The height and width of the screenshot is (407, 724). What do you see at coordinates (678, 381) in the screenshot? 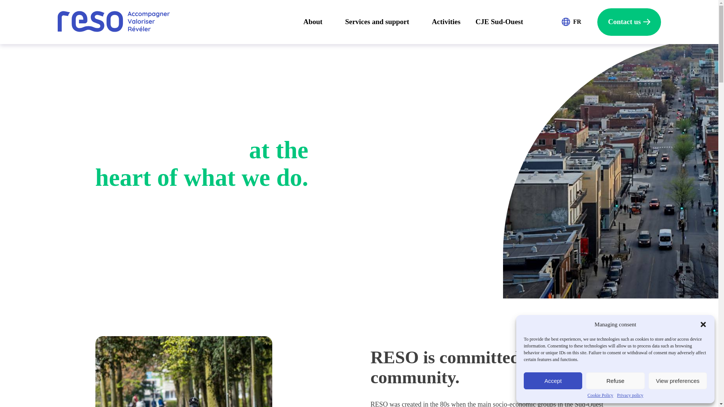
I see `View preferences` at bounding box center [678, 381].